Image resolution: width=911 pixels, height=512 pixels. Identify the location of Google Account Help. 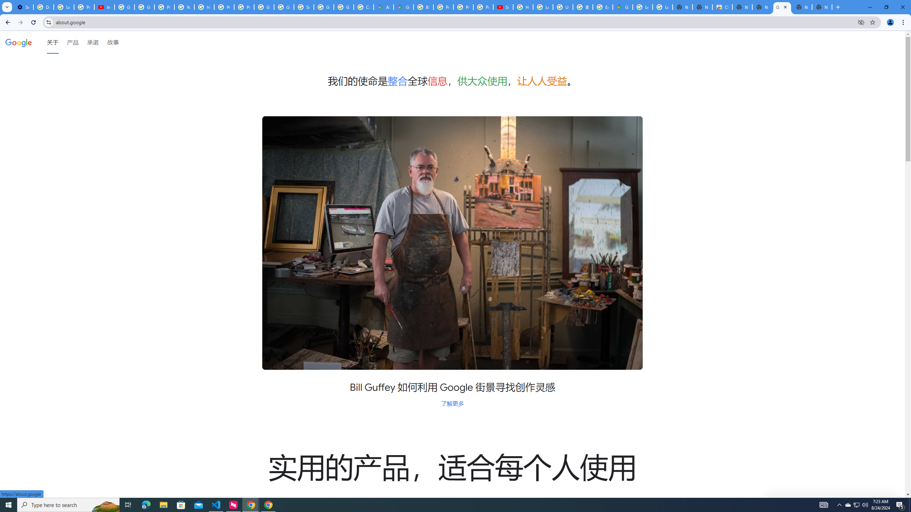
(124, 7).